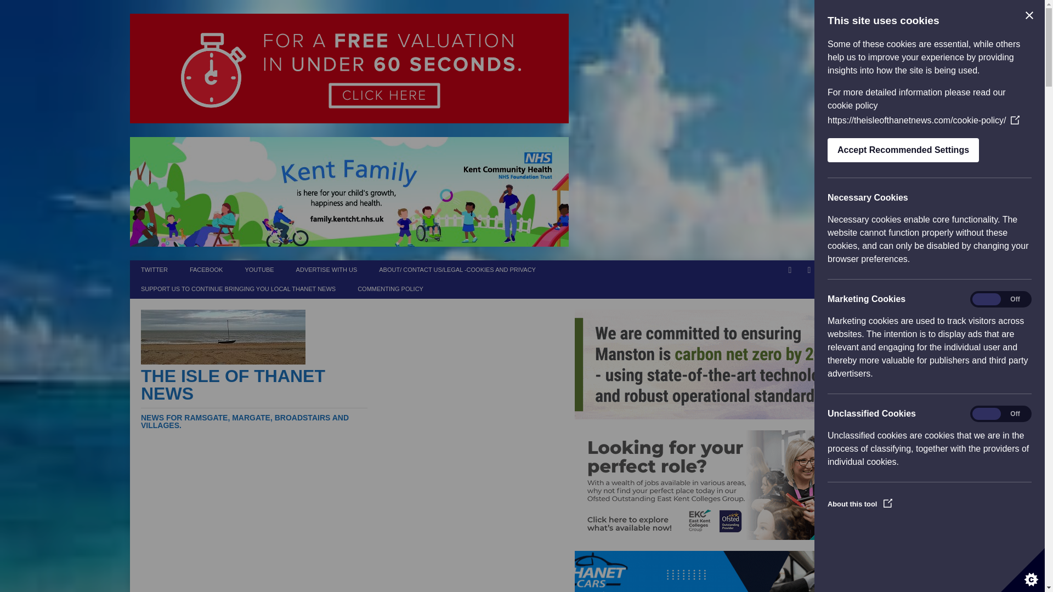 This screenshot has height=592, width=1053. Describe the element at coordinates (327, 270) in the screenshot. I see `ADVERTISE WITH US` at that location.